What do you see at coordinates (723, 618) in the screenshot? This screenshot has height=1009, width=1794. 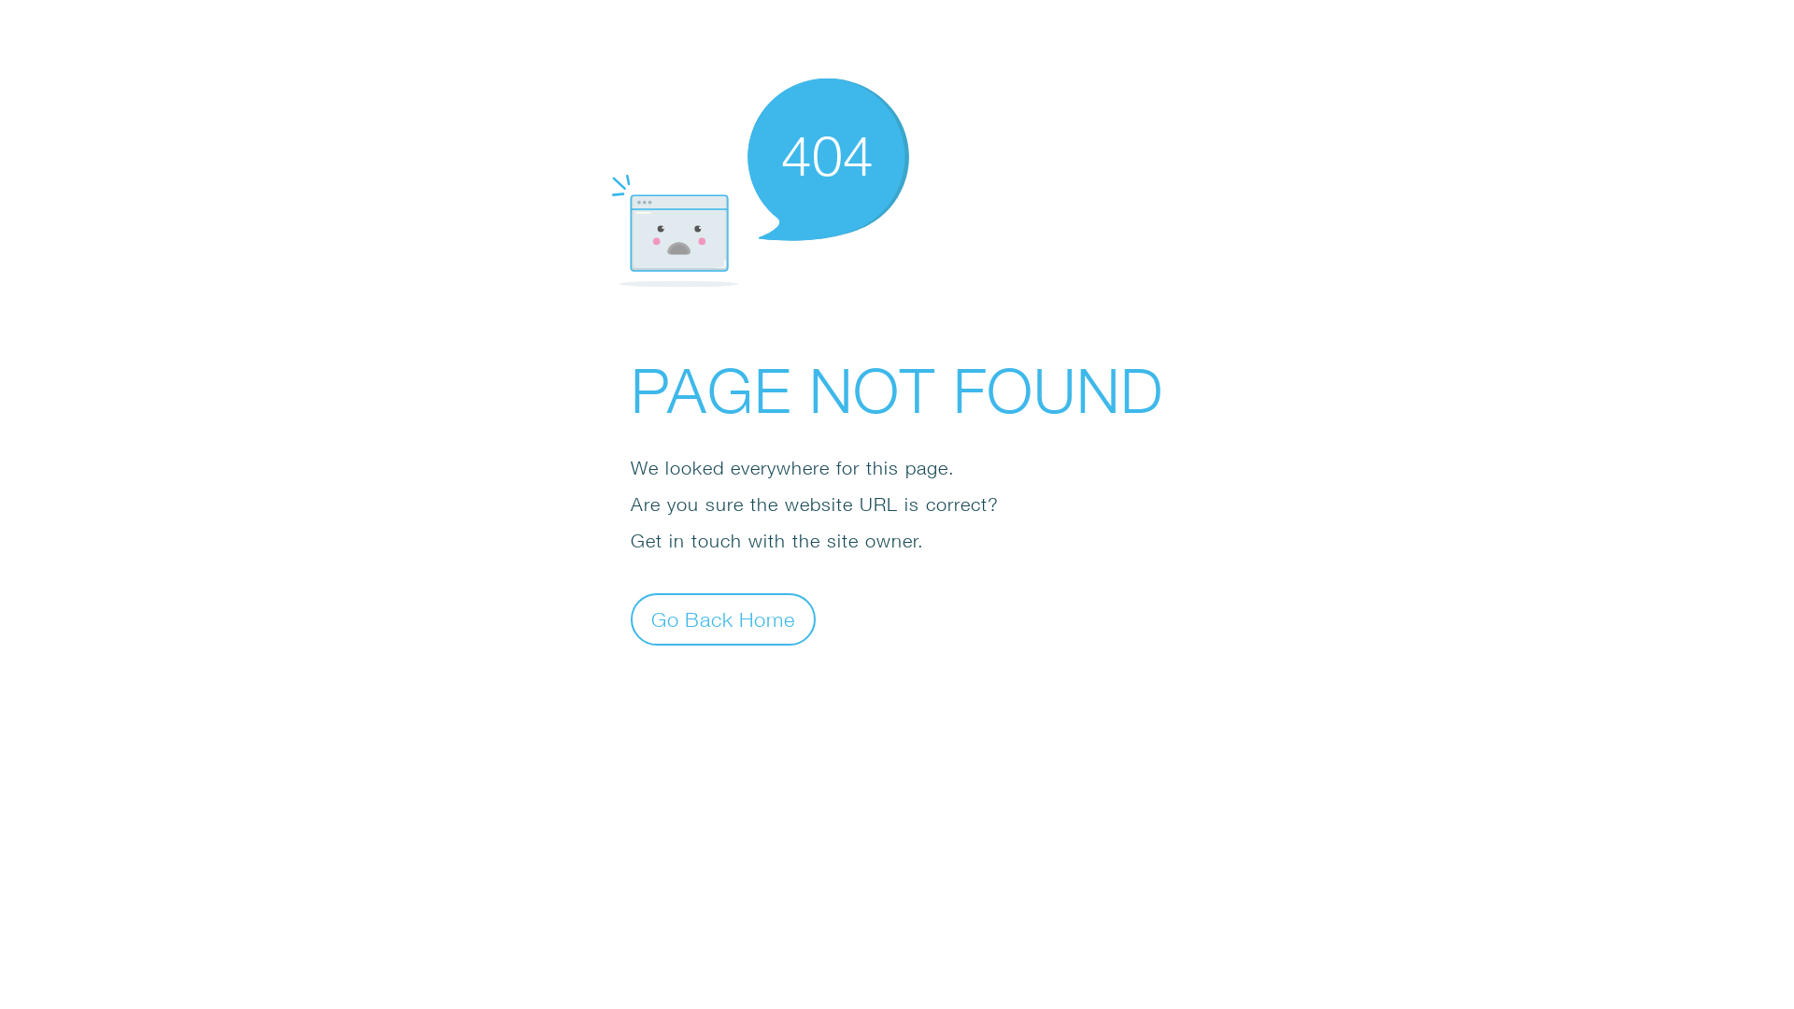 I see `Go Back Home` at bounding box center [723, 618].